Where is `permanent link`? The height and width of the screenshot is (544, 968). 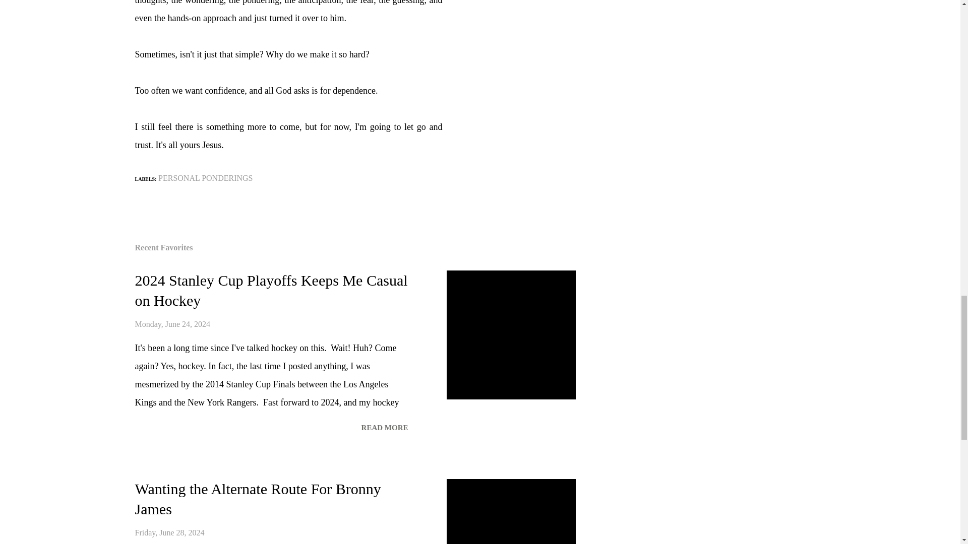
permanent link is located at coordinates (173, 324).